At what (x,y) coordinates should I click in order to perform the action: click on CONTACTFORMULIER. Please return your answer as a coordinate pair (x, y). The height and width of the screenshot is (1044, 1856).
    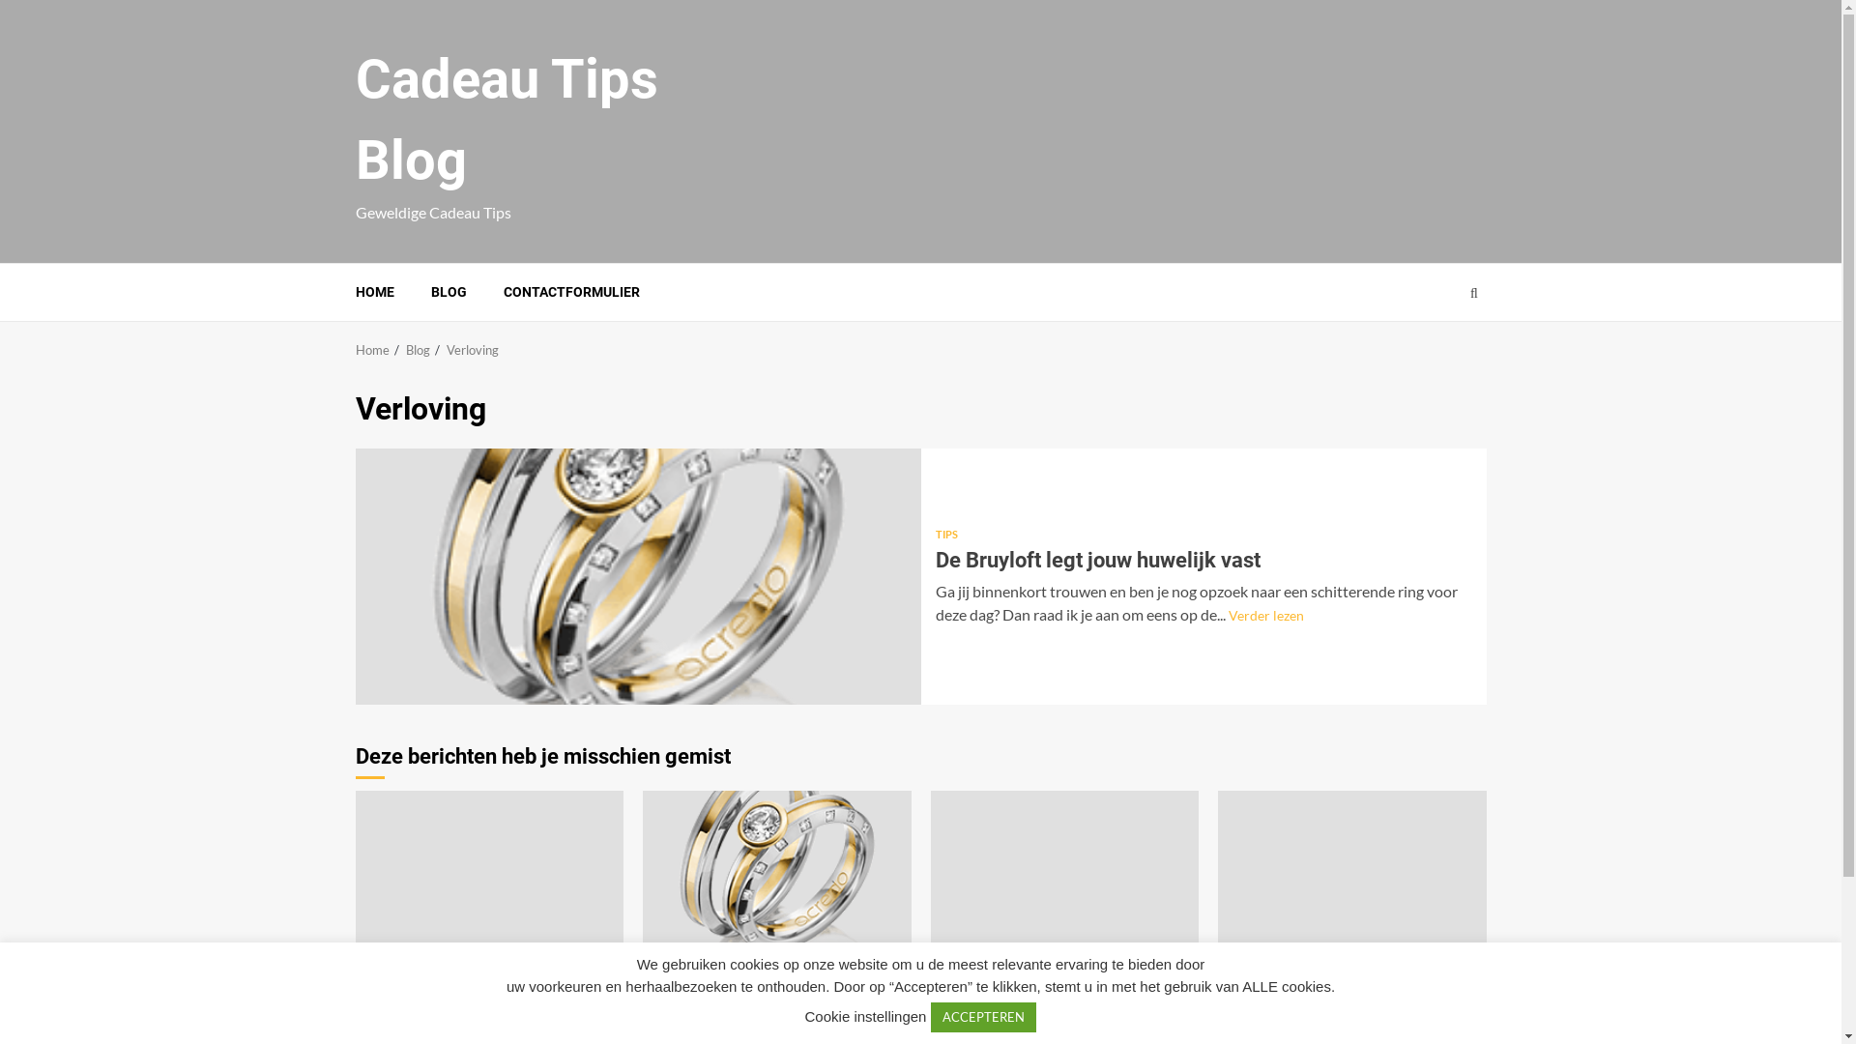
    Looking at the image, I should click on (570, 292).